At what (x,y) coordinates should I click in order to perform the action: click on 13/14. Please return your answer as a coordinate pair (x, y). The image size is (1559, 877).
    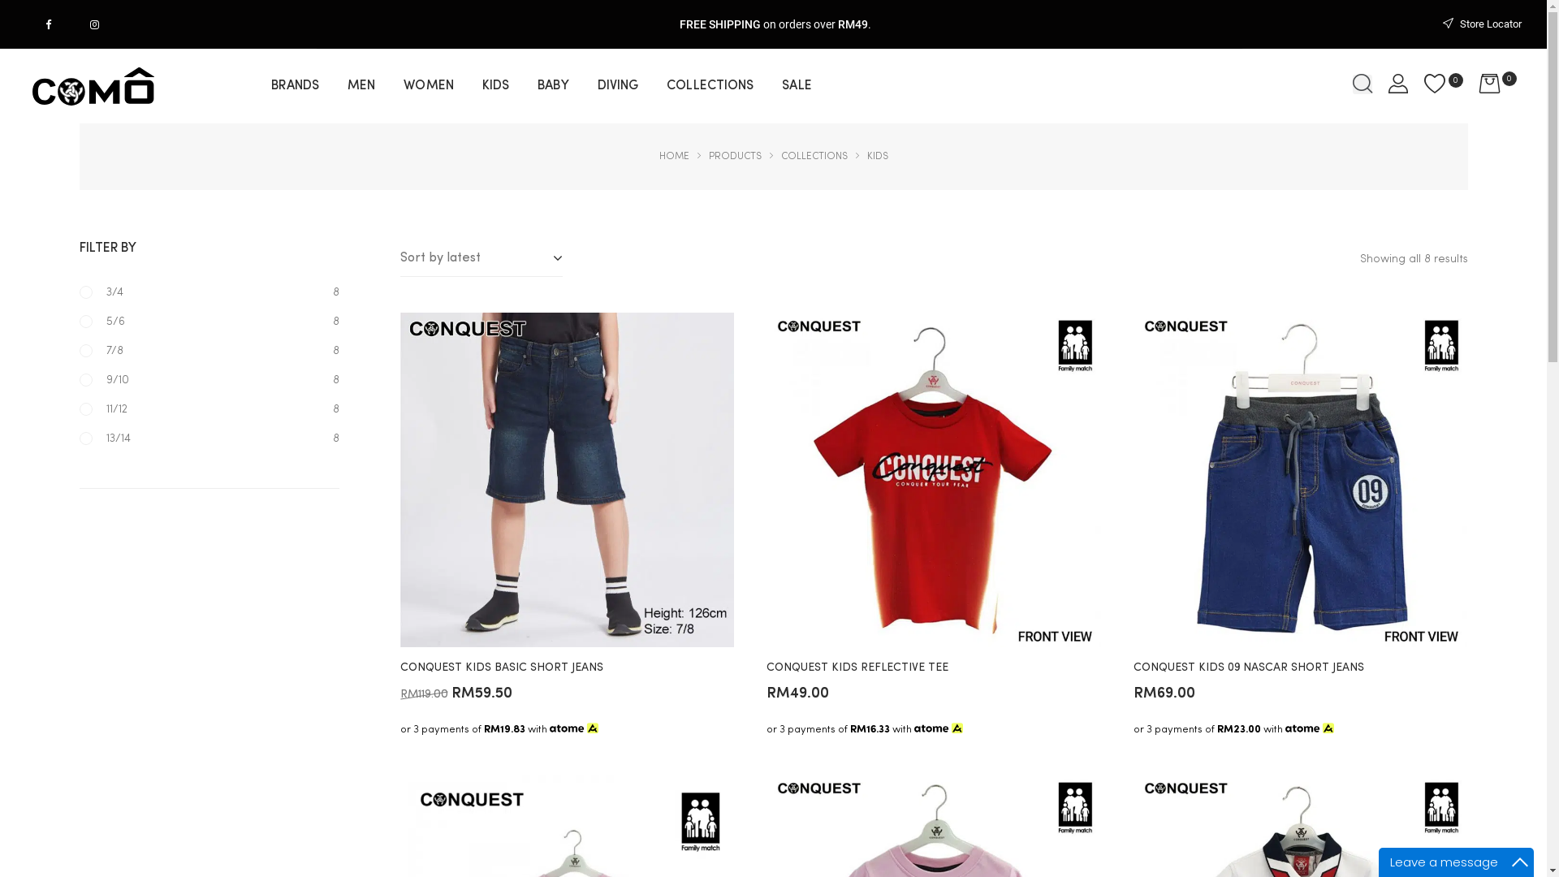
    Looking at the image, I should click on (106, 438).